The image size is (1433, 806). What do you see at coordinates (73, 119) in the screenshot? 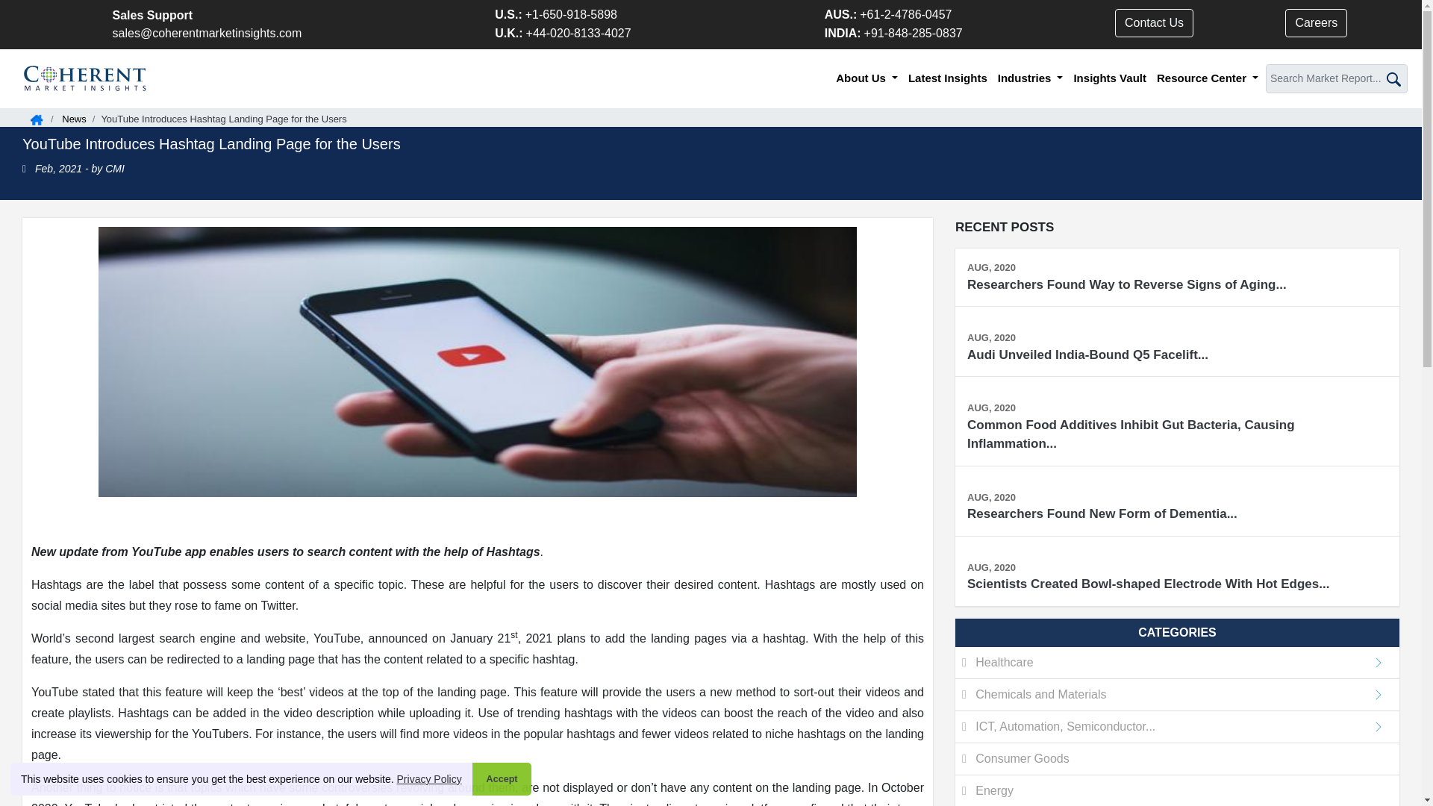
I see `Blogs` at bounding box center [73, 119].